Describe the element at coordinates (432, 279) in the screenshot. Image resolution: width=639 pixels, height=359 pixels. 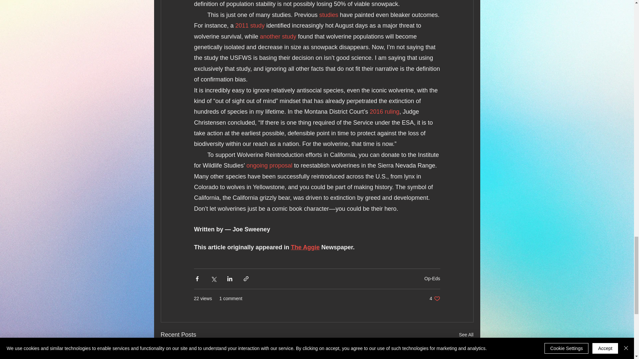
I see `2011 study` at that location.